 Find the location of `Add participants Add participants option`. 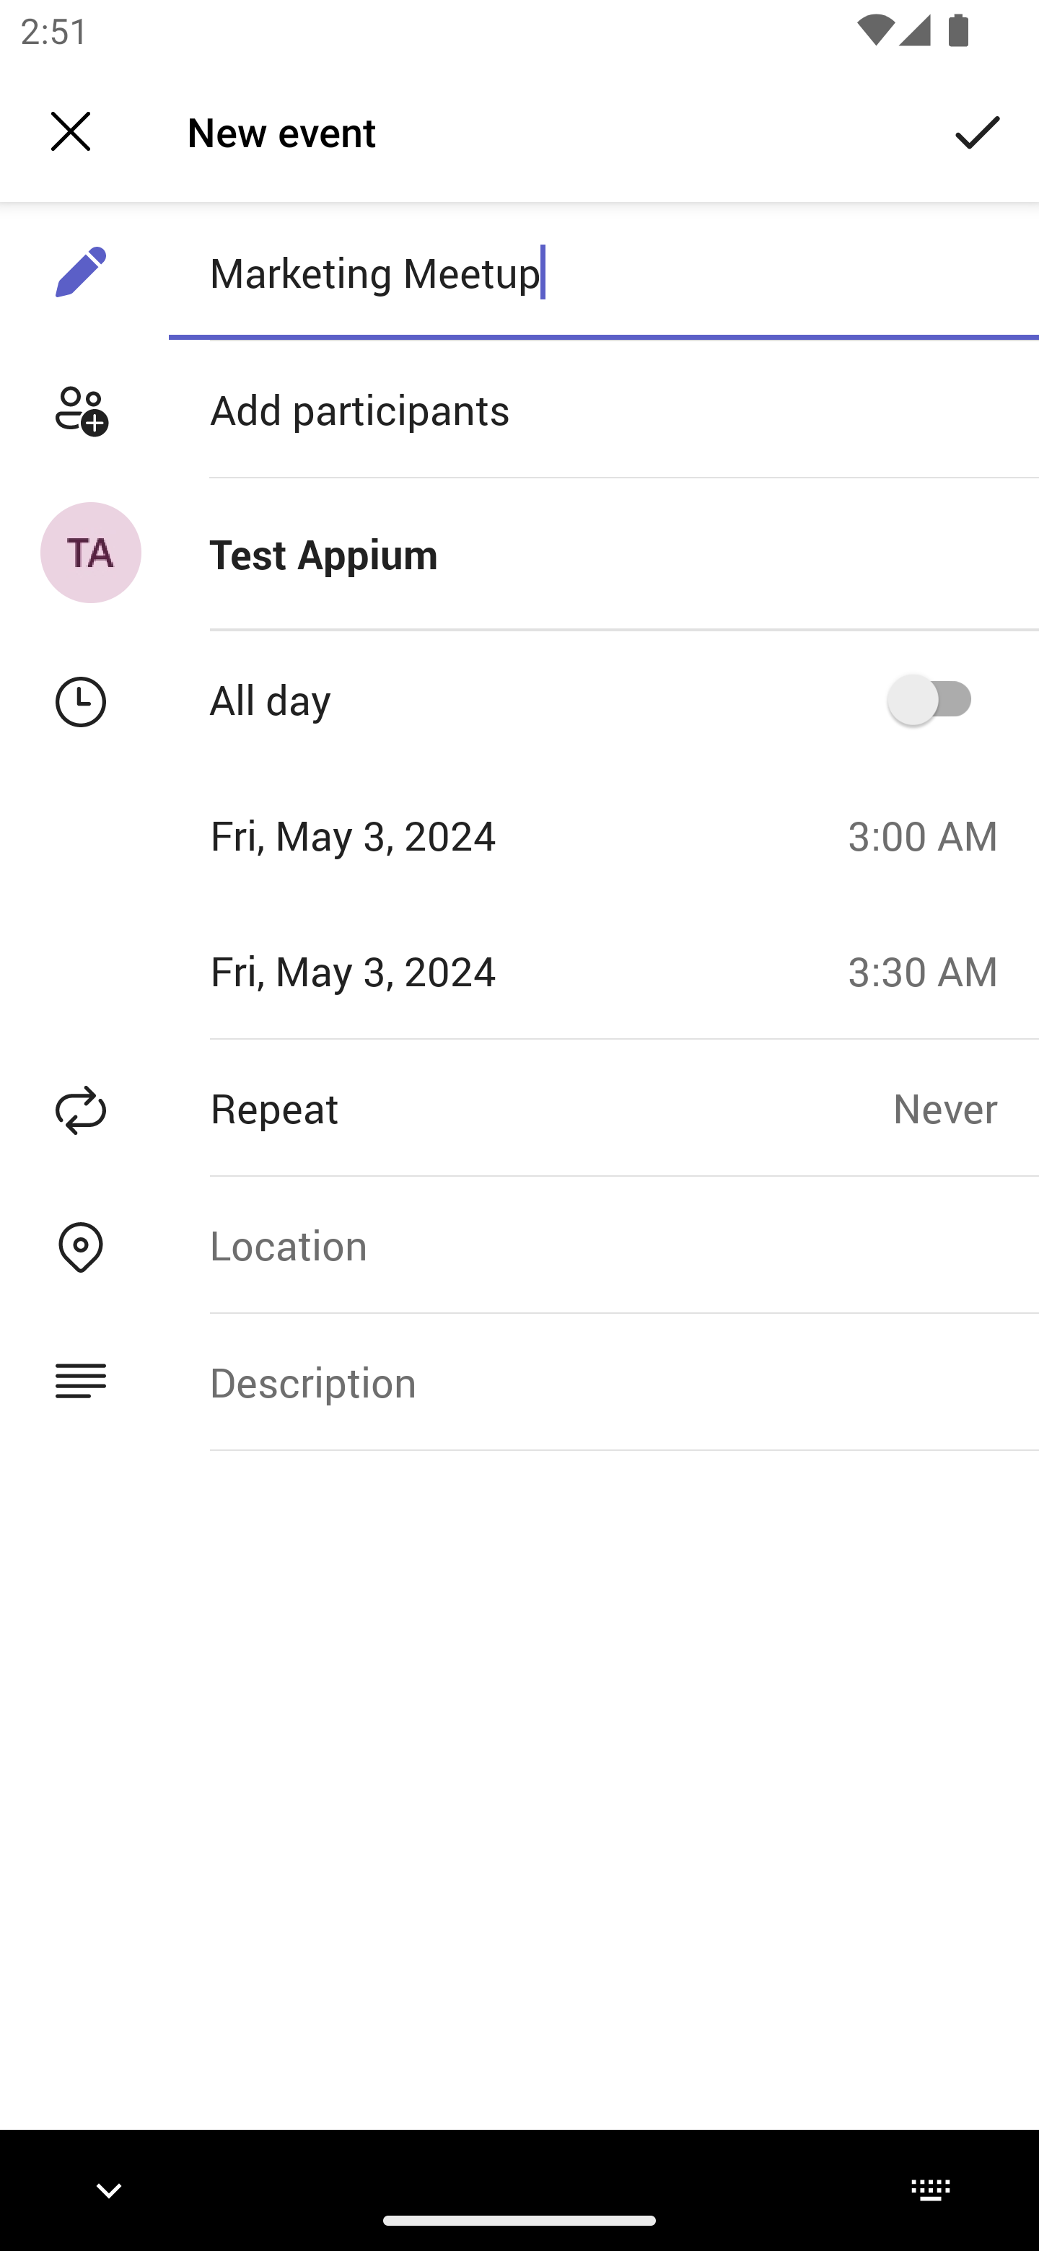

Add participants Add participants option is located at coordinates (519, 410).